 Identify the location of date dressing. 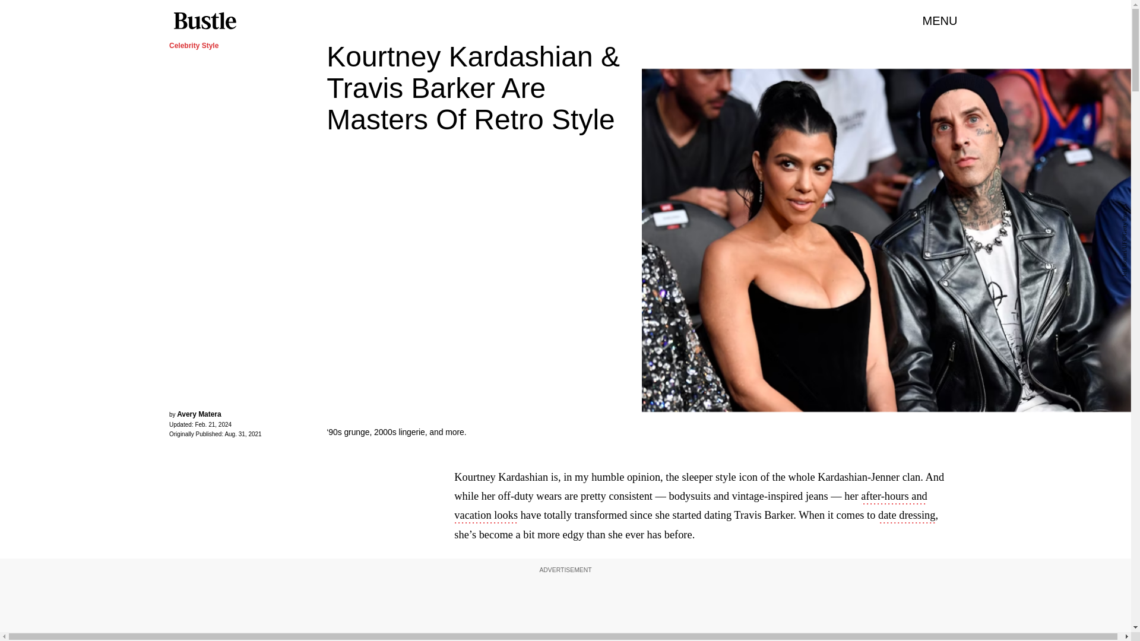
(907, 516).